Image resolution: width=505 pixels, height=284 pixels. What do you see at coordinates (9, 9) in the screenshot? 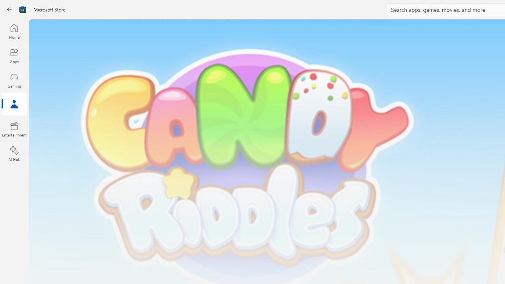
I see `Back` at bounding box center [9, 9].